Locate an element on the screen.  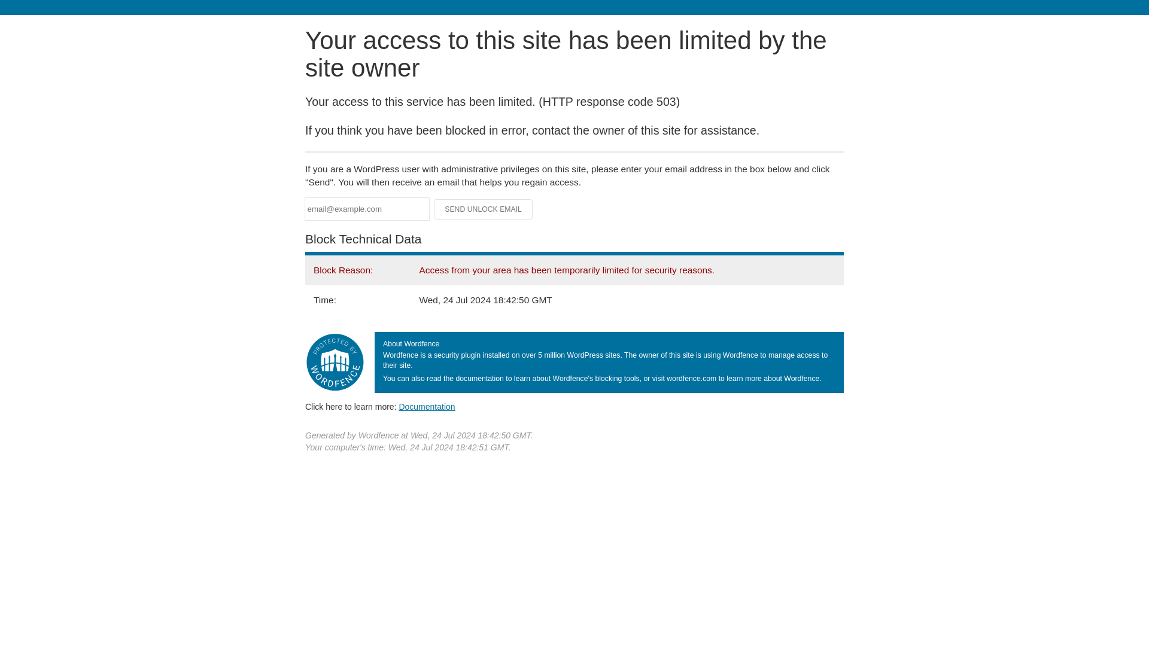
Documentation is located at coordinates (427, 406).